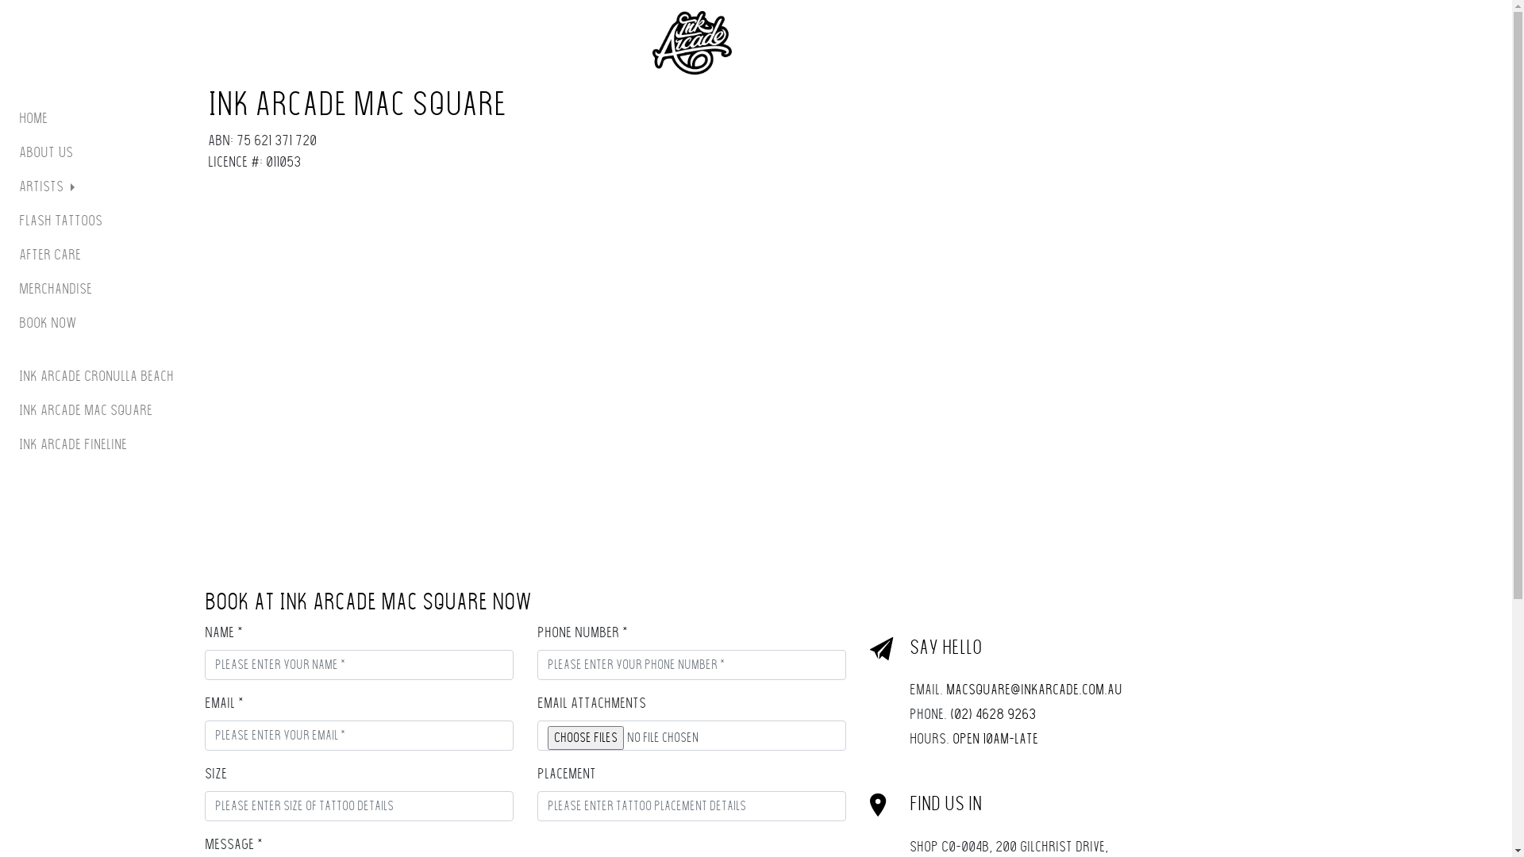 The image size is (1524, 857). Describe the element at coordinates (99, 187) in the screenshot. I see `Artists` at that location.